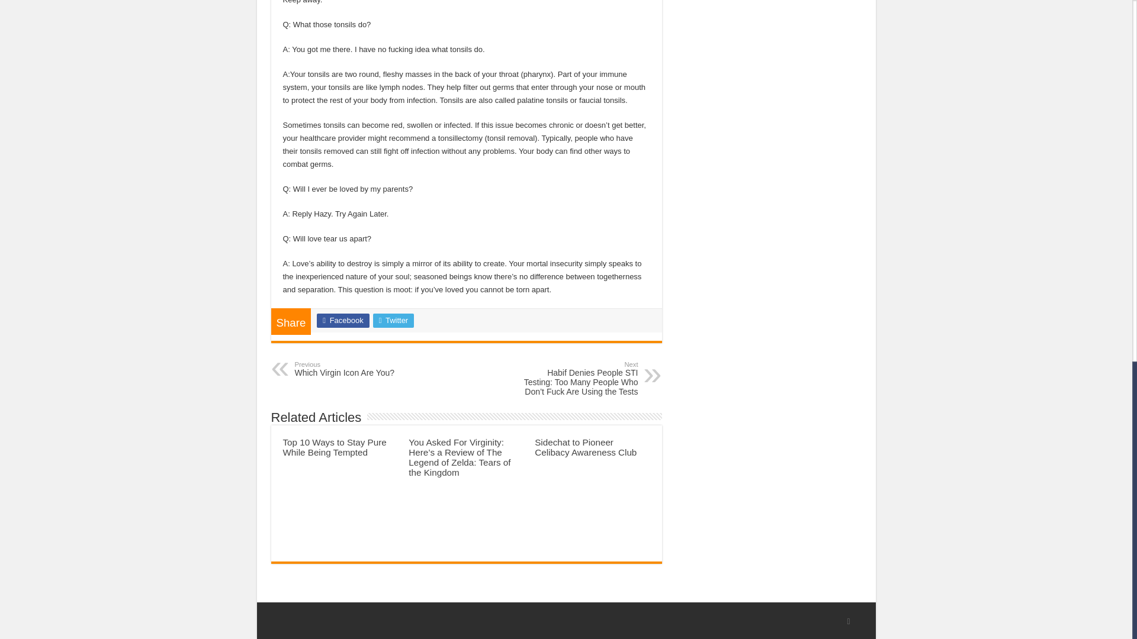  Describe the element at coordinates (585, 447) in the screenshot. I see `Facebook` at that location.